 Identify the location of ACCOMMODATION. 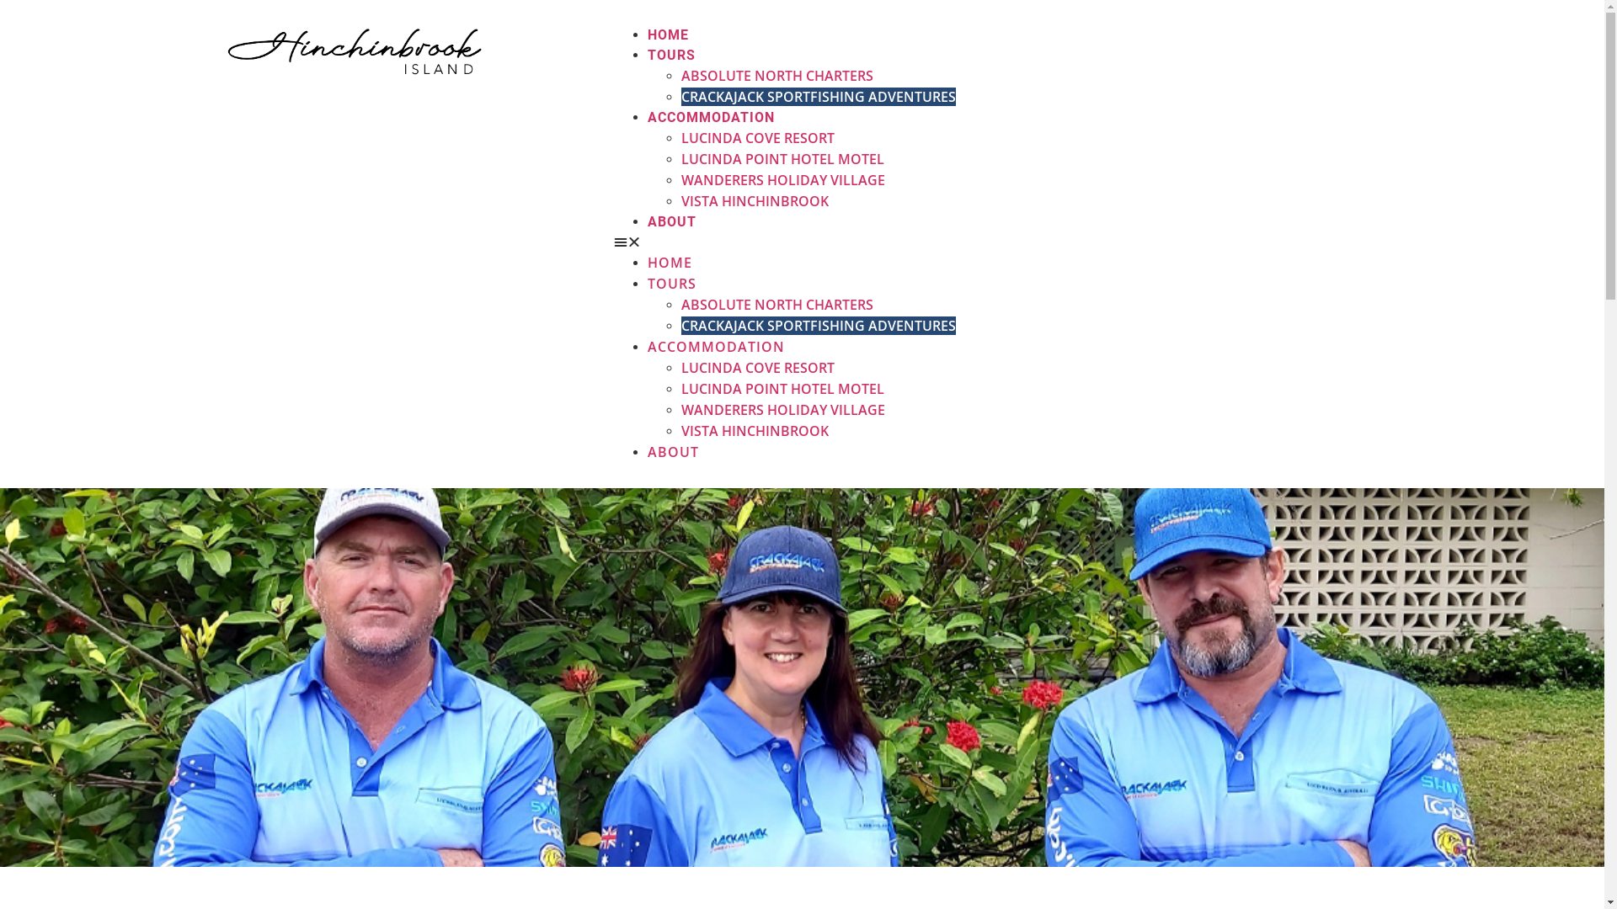
(716, 347).